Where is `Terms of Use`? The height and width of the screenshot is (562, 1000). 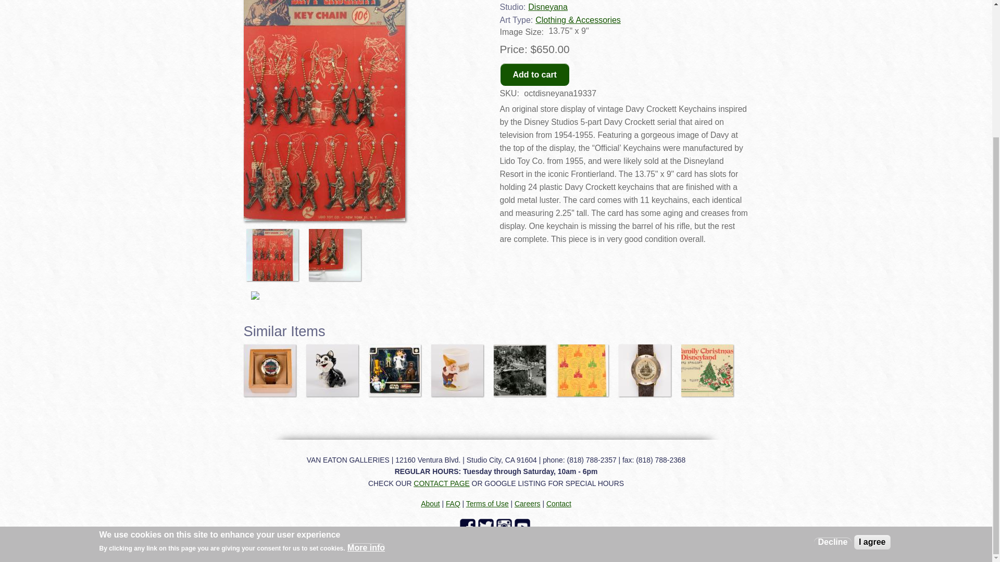
Terms of Use is located at coordinates (488, 504).